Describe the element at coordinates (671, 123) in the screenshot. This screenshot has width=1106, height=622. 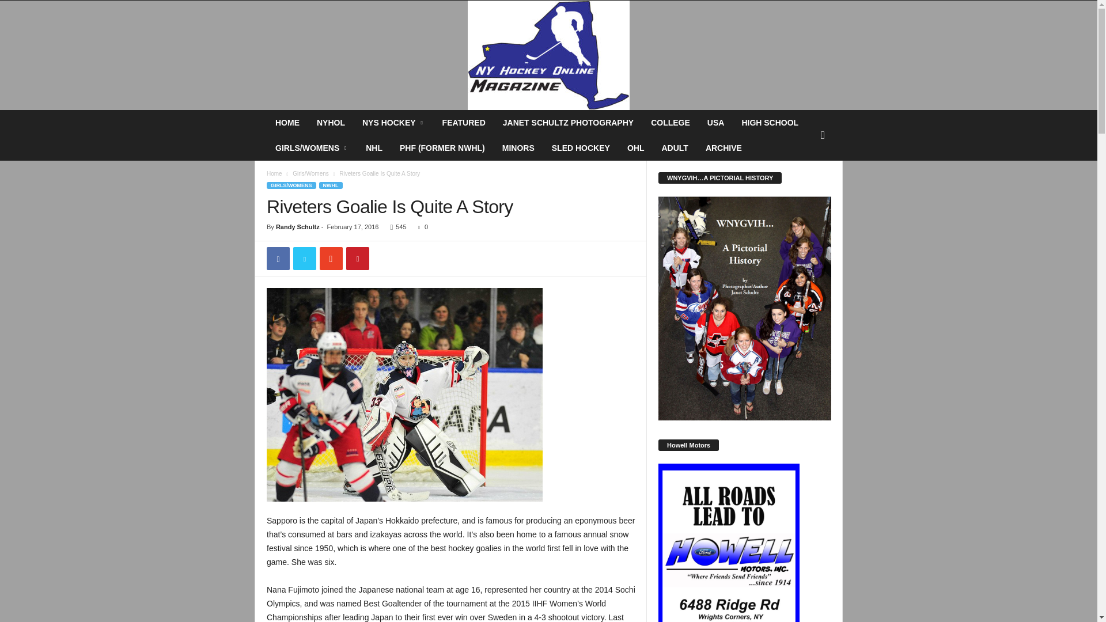
I see `COLLEGE` at that location.